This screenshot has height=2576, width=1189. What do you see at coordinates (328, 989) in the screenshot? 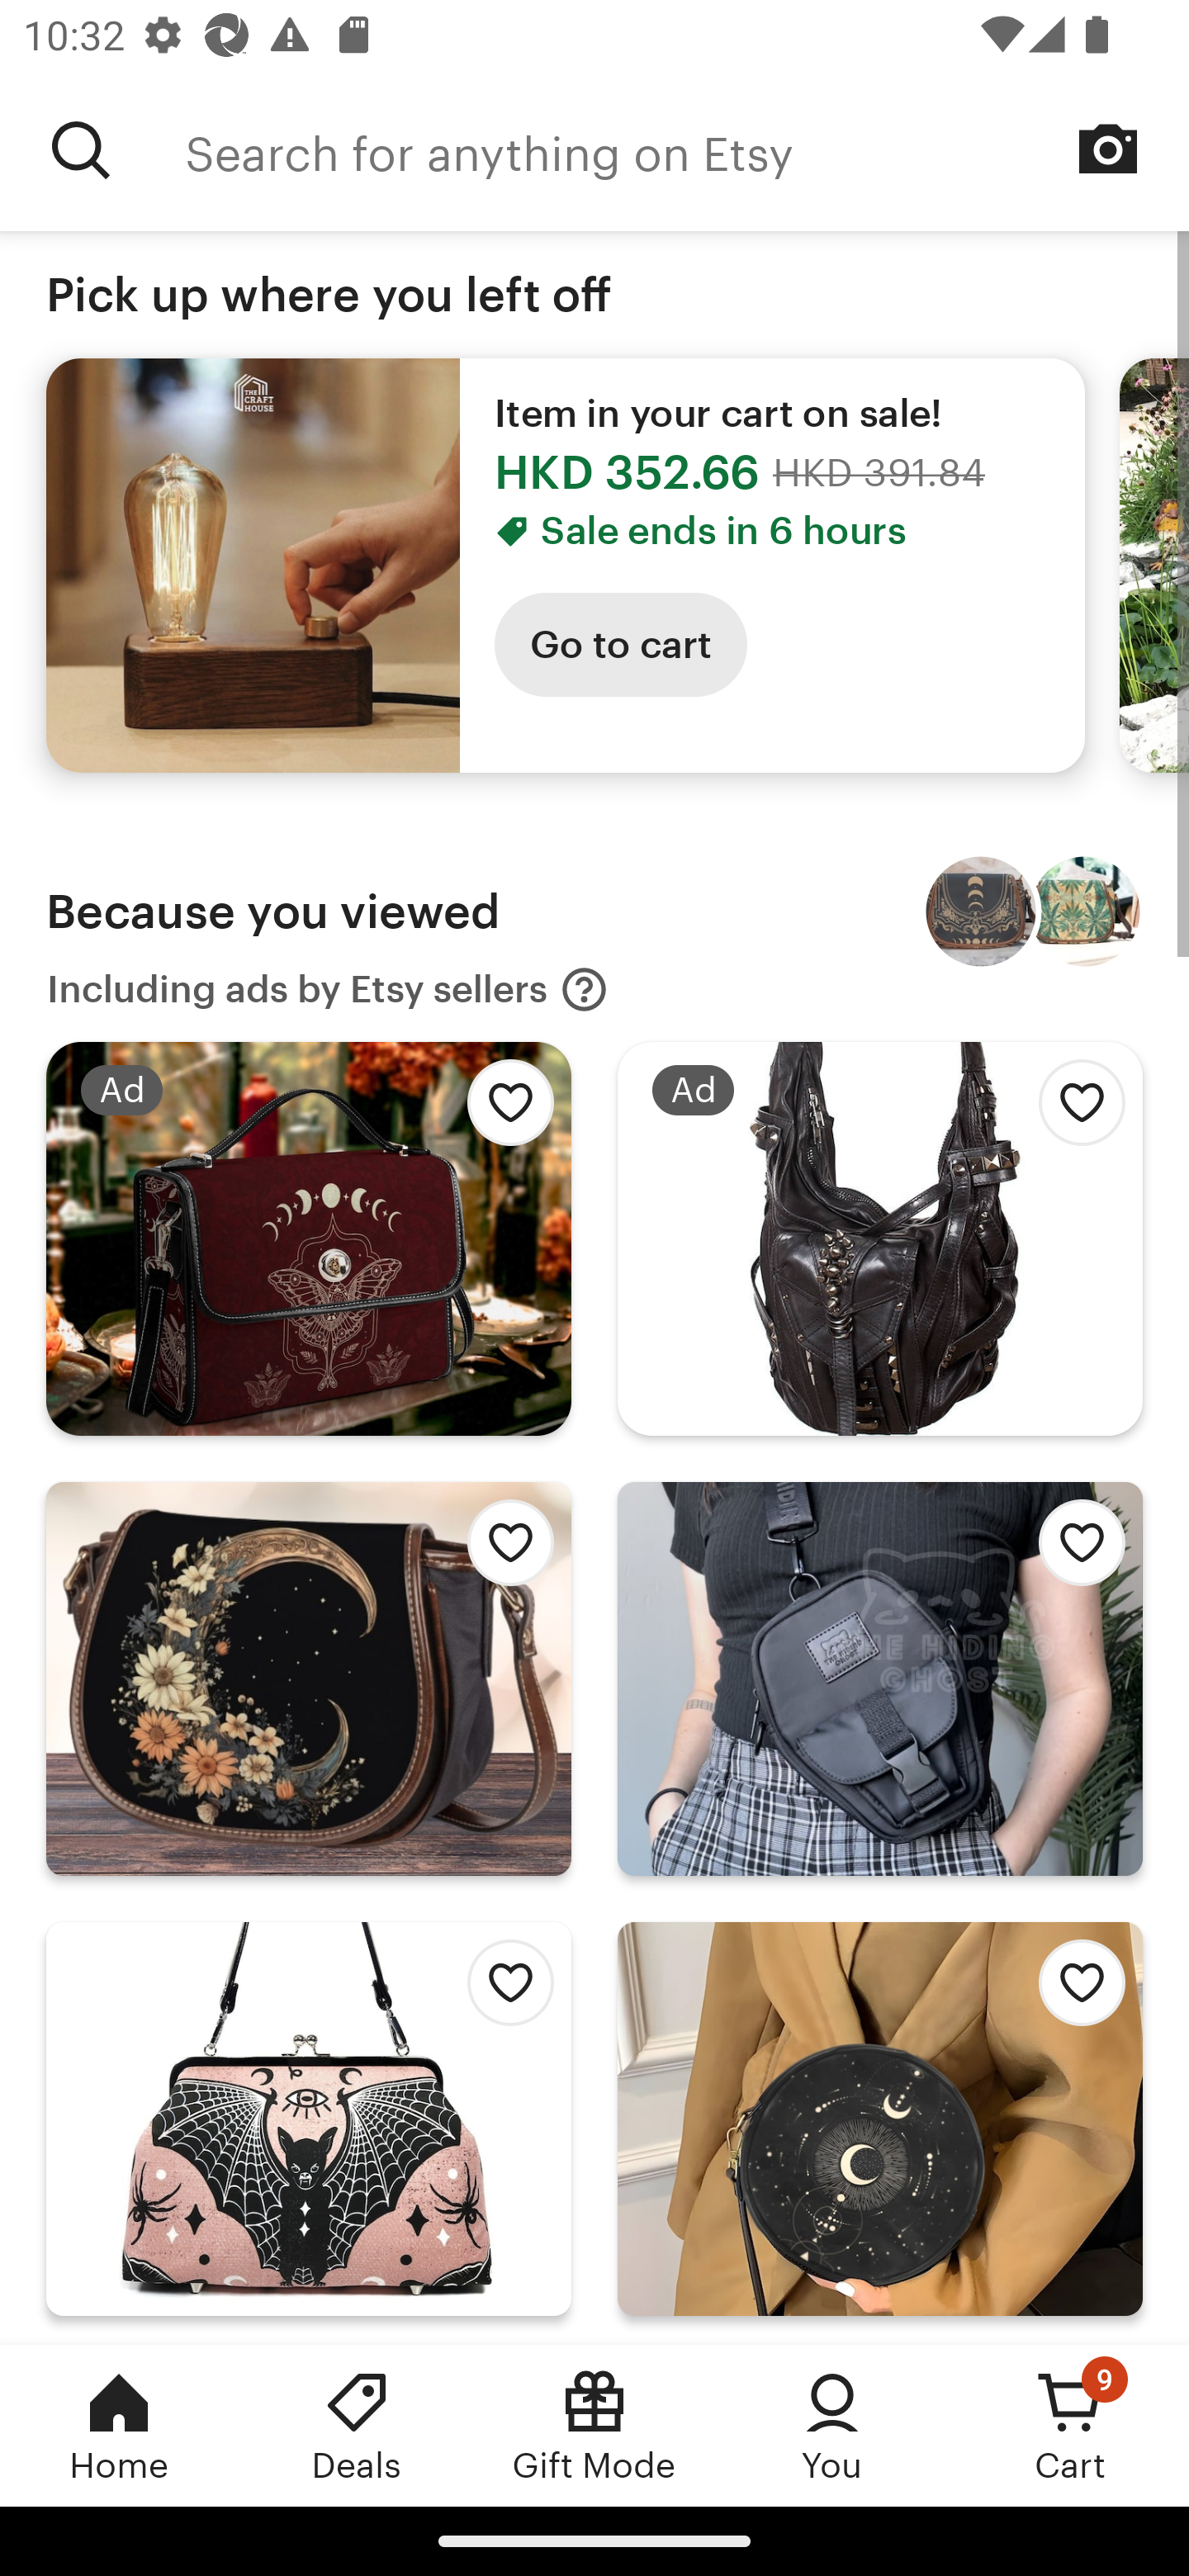
I see `Including ads by Etsy sellers` at bounding box center [328, 989].